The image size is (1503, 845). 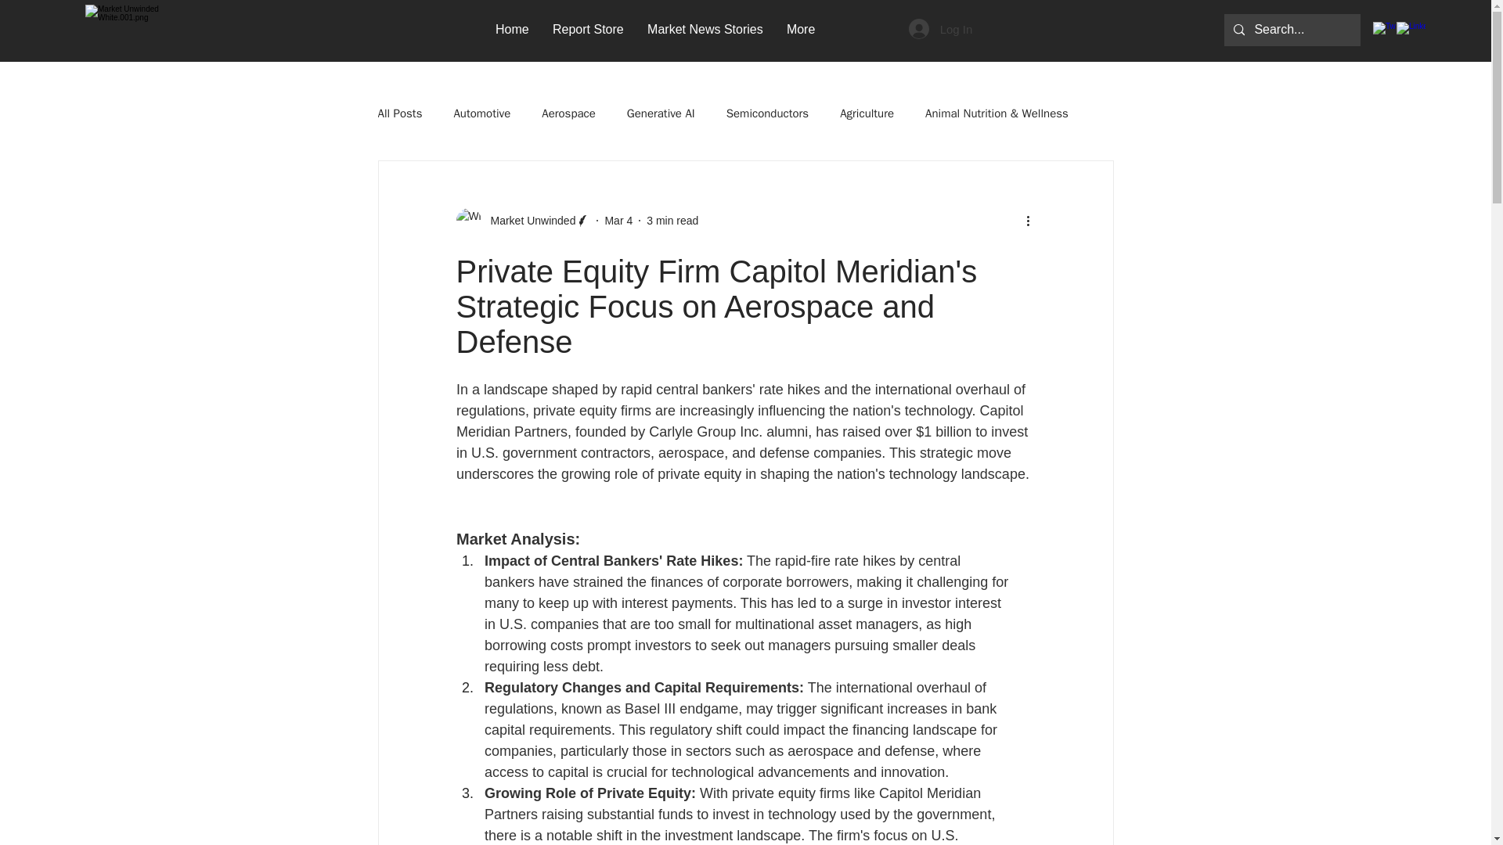 What do you see at coordinates (145, 31) in the screenshot?
I see `Market Unwinded Logo.png` at bounding box center [145, 31].